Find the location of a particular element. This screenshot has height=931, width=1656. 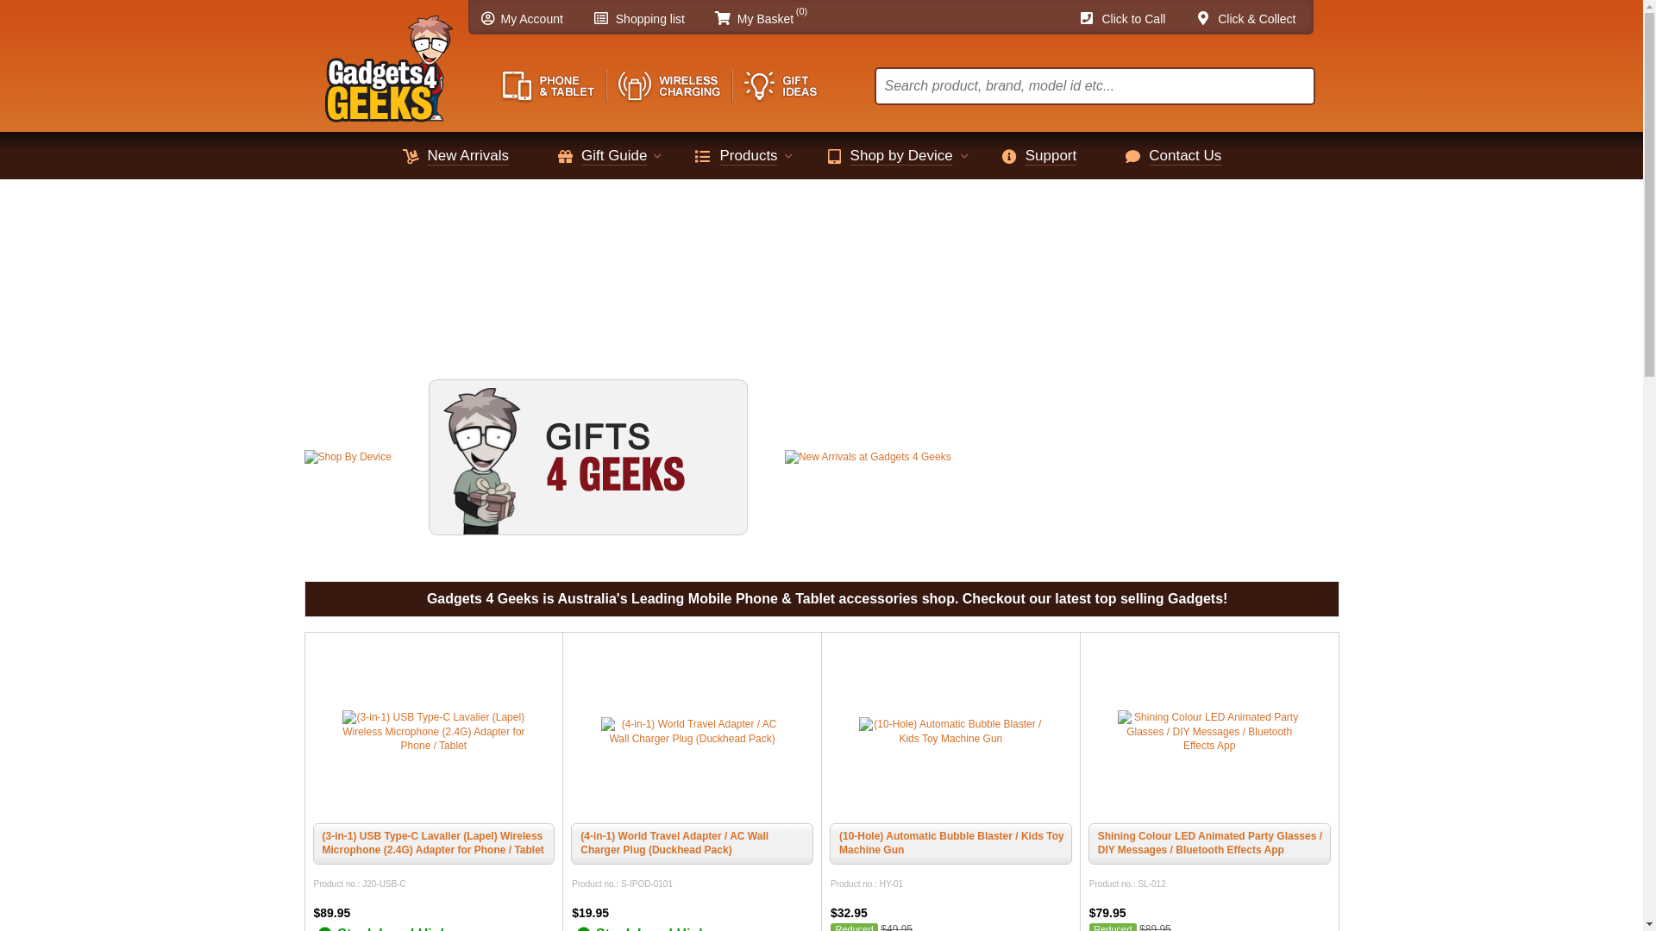

Click & Collect is located at coordinates (1254, 20).